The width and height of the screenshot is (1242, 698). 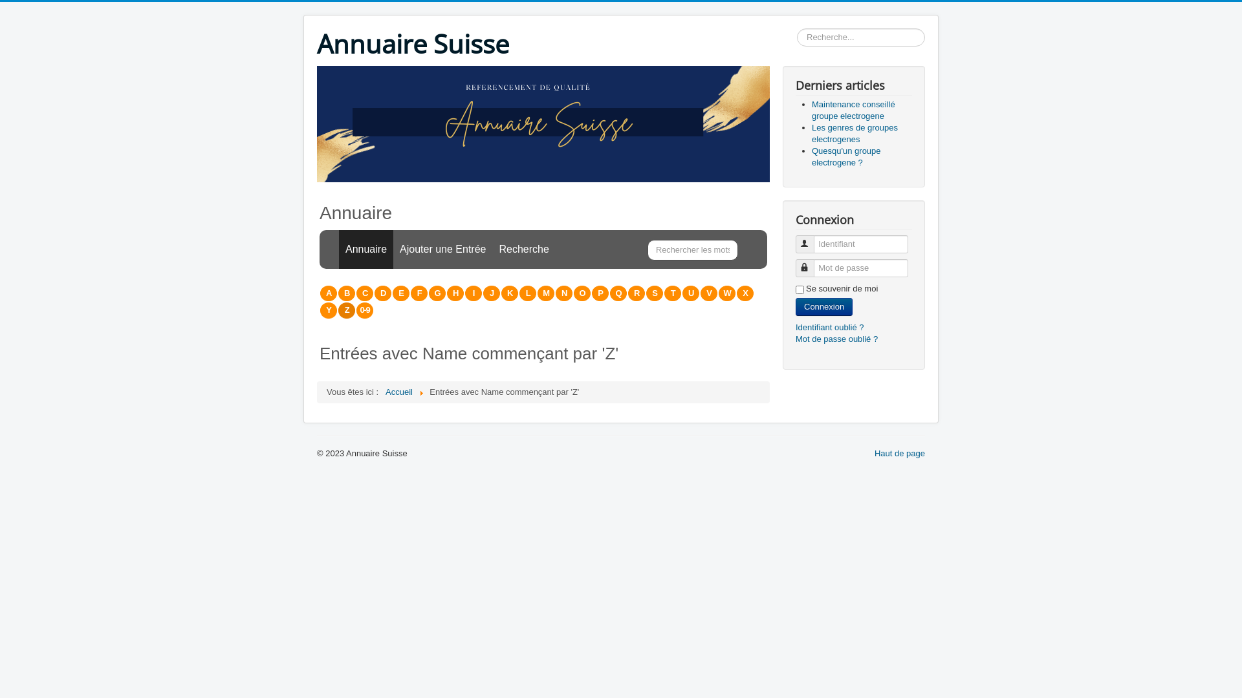 What do you see at coordinates (637, 293) in the screenshot?
I see `R` at bounding box center [637, 293].